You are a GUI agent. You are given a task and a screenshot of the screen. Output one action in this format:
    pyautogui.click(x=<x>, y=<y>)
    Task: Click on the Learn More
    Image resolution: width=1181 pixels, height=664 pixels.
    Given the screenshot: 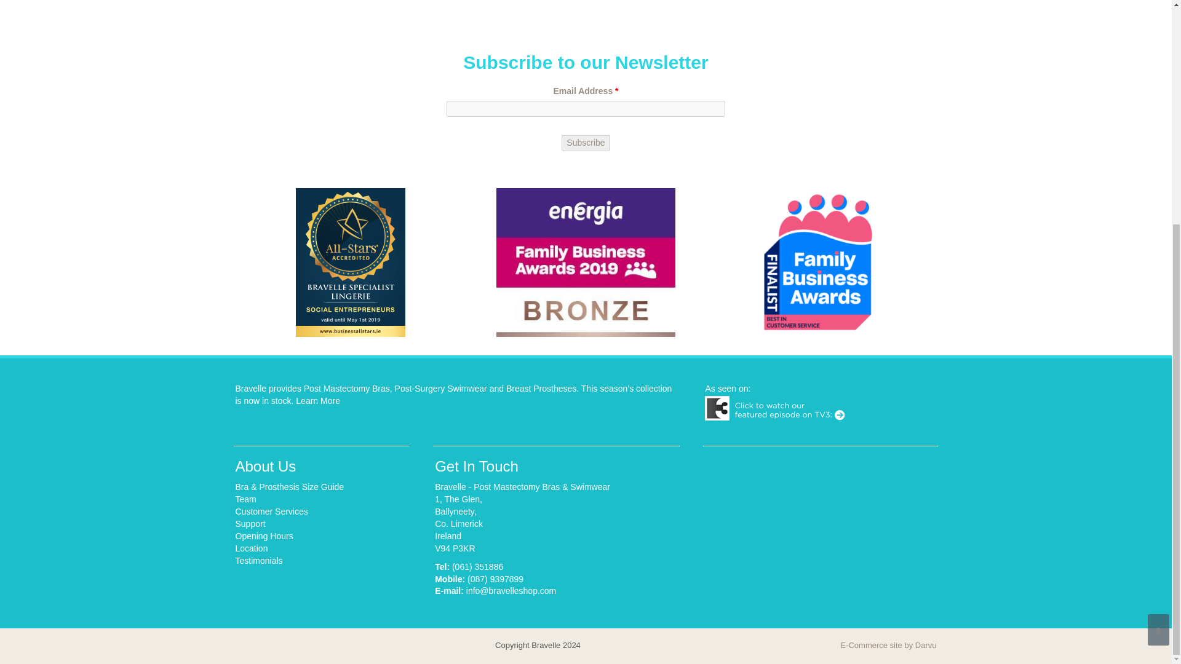 What is the action you would take?
    pyautogui.click(x=317, y=400)
    